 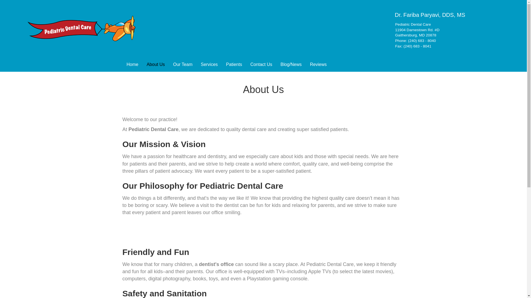 What do you see at coordinates (234, 65) in the screenshot?
I see `Patients` at bounding box center [234, 65].